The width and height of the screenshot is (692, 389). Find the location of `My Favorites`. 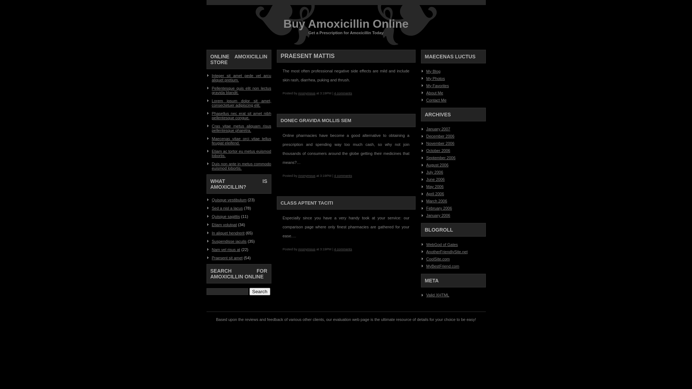

My Favorites is located at coordinates (438, 86).